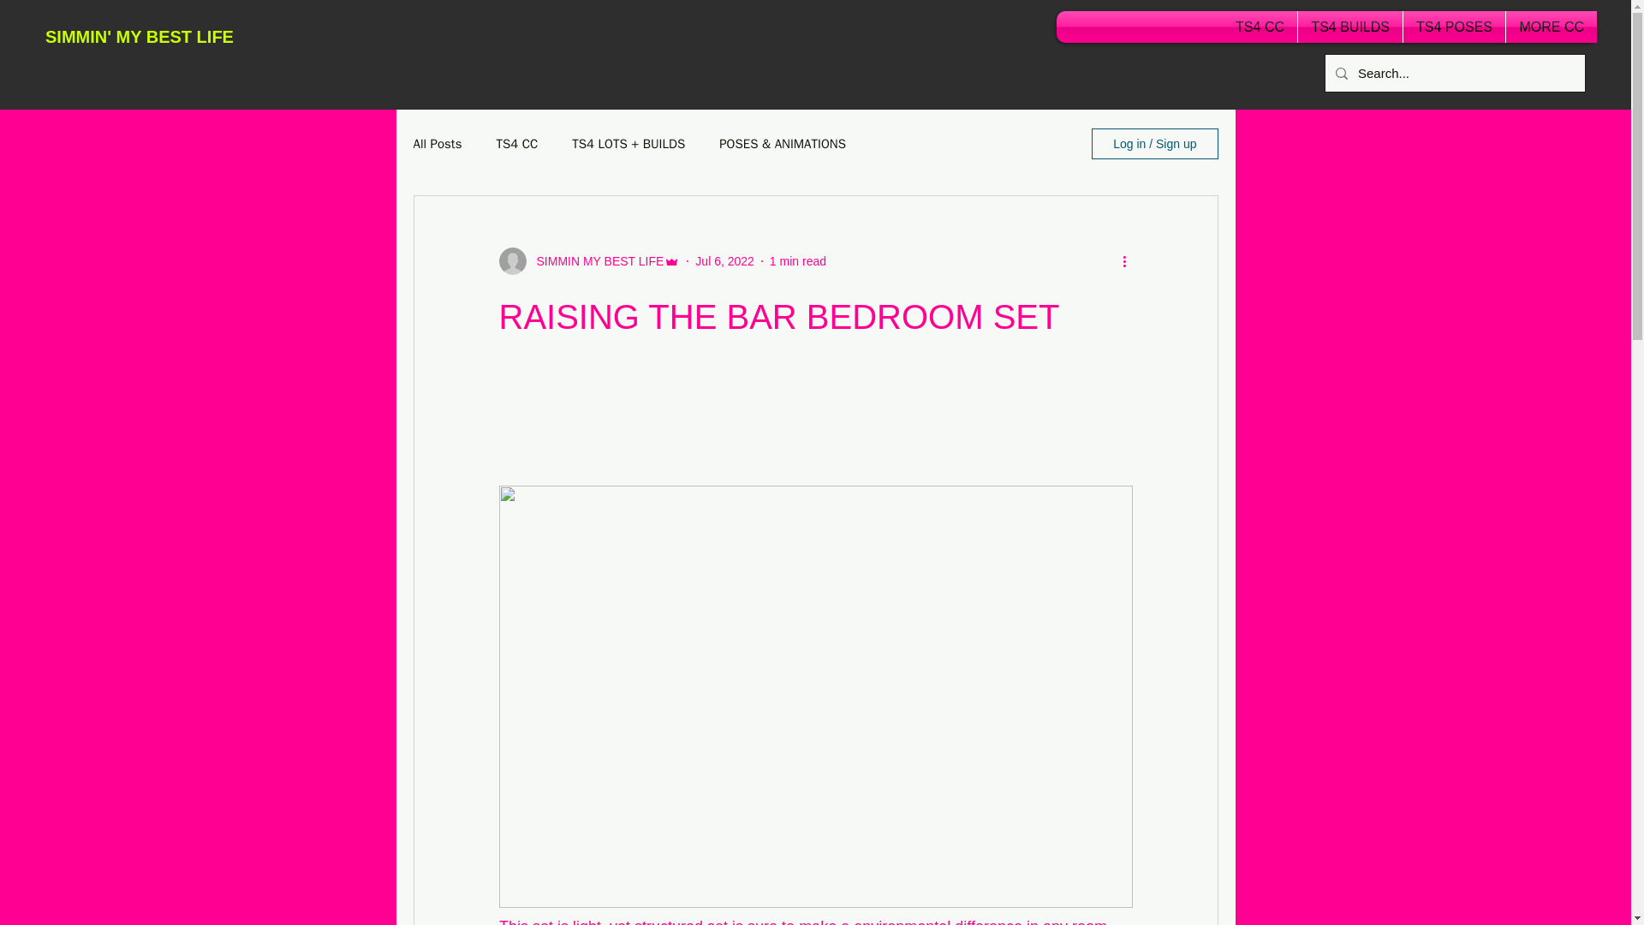 The width and height of the screenshot is (1644, 925). I want to click on SIMMIN MY BEST LIFE, so click(594, 260).